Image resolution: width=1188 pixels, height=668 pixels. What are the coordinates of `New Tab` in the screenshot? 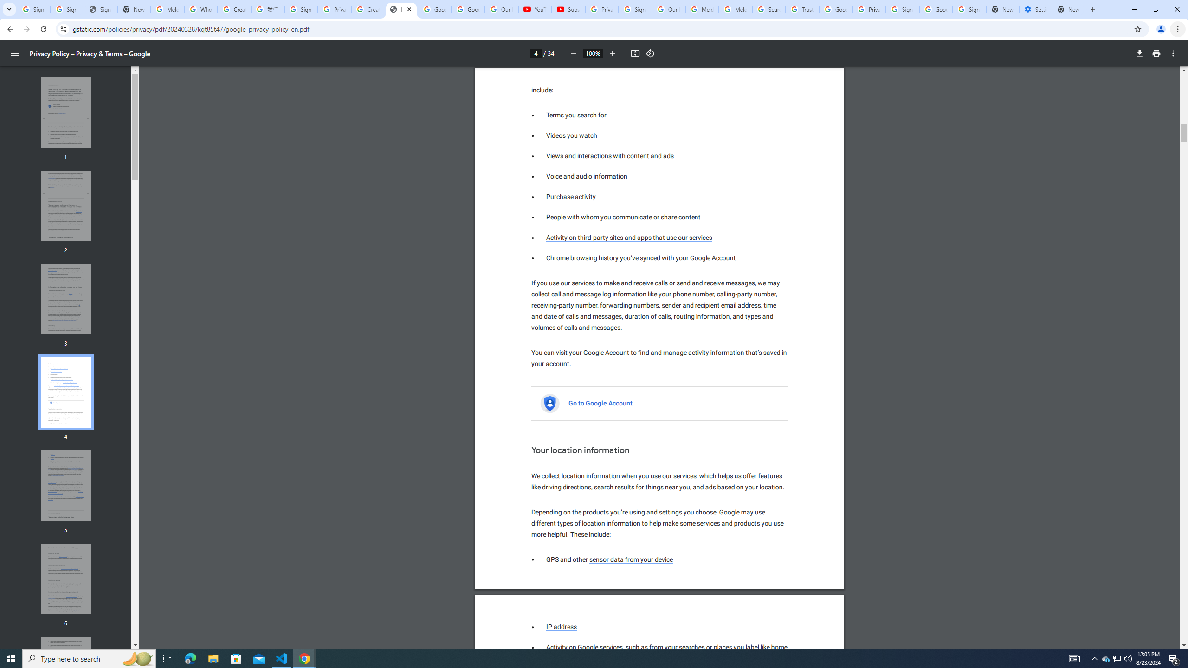 It's located at (1068, 9).